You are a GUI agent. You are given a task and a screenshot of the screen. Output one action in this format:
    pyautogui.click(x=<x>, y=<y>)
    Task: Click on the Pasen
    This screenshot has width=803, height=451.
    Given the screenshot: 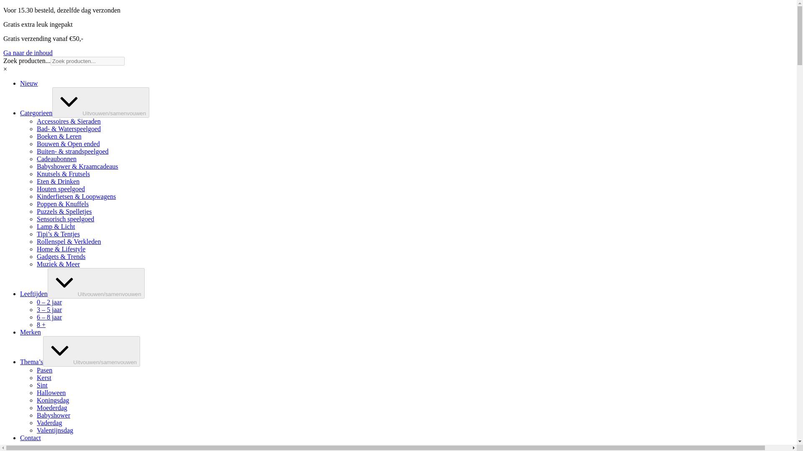 What is the action you would take?
    pyautogui.click(x=44, y=370)
    